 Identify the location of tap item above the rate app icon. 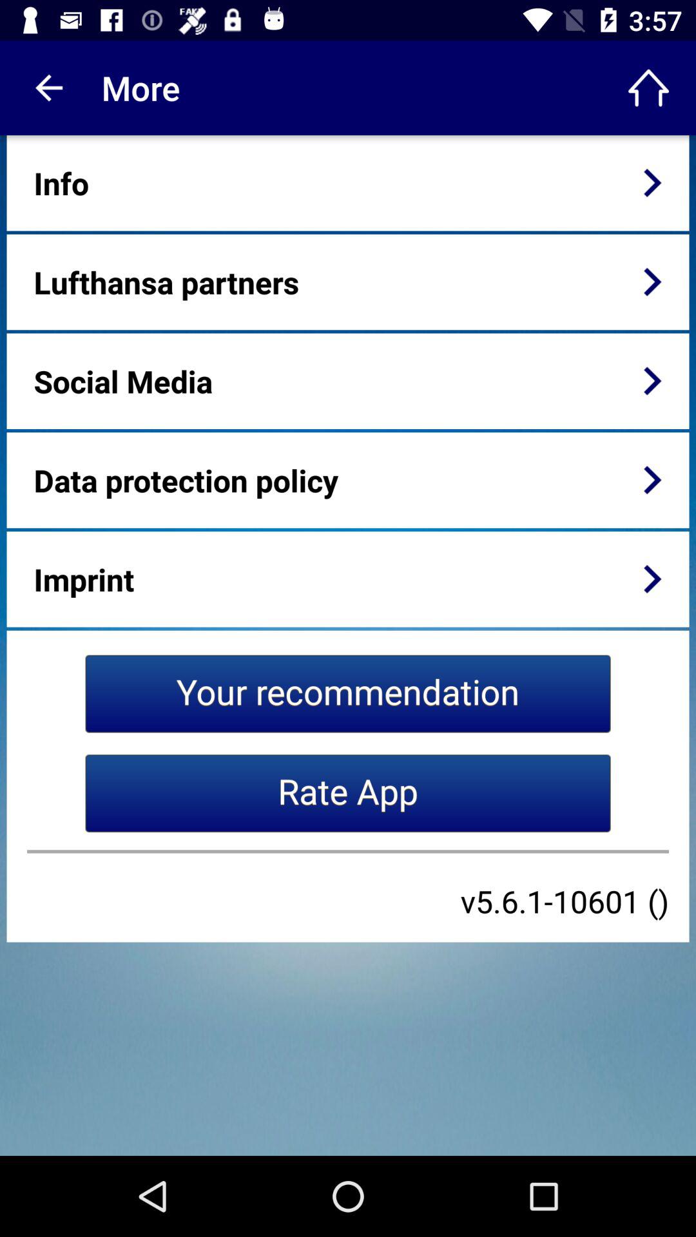
(348, 693).